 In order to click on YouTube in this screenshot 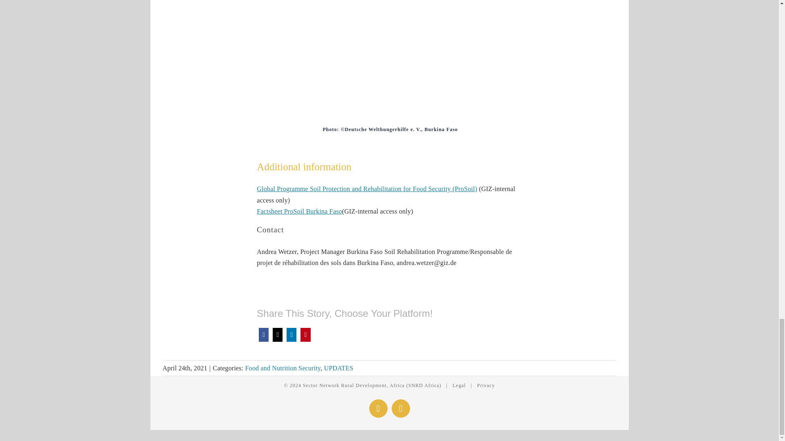, I will do `click(378, 408)`.